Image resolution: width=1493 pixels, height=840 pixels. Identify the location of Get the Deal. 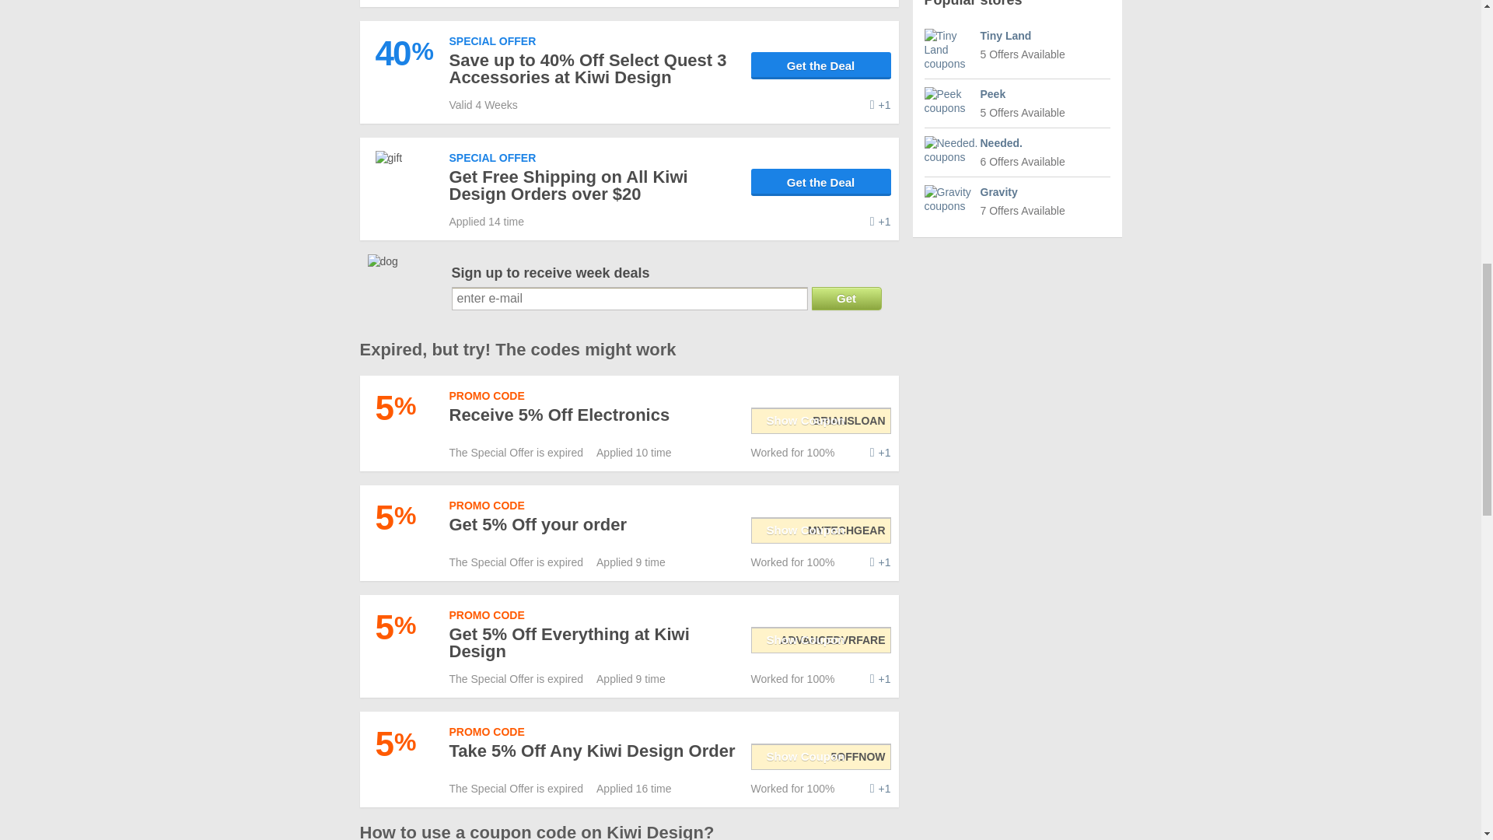
(821, 182).